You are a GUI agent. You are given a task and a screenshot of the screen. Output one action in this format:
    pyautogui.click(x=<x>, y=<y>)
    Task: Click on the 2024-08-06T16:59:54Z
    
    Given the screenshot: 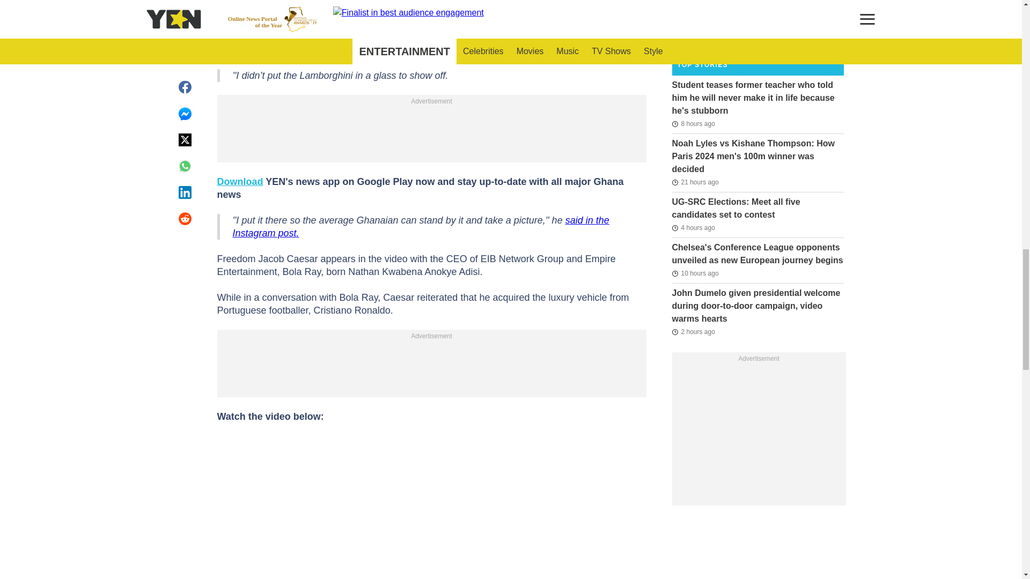 What is the action you would take?
    pyautogui.click(x=693, y=331)
    